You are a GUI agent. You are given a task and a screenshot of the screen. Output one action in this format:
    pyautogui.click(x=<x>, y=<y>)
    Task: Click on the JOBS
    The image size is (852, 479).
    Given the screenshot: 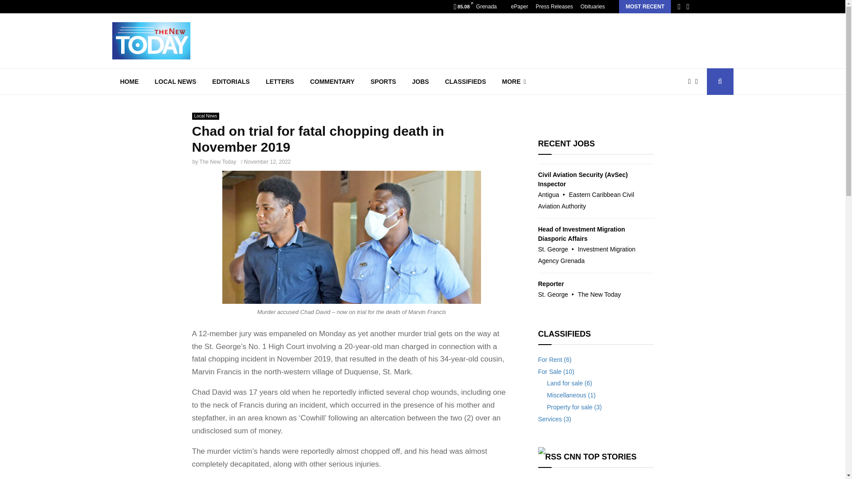 What is the action you would take?
    pyautogui.click(x=420, y=82)
    